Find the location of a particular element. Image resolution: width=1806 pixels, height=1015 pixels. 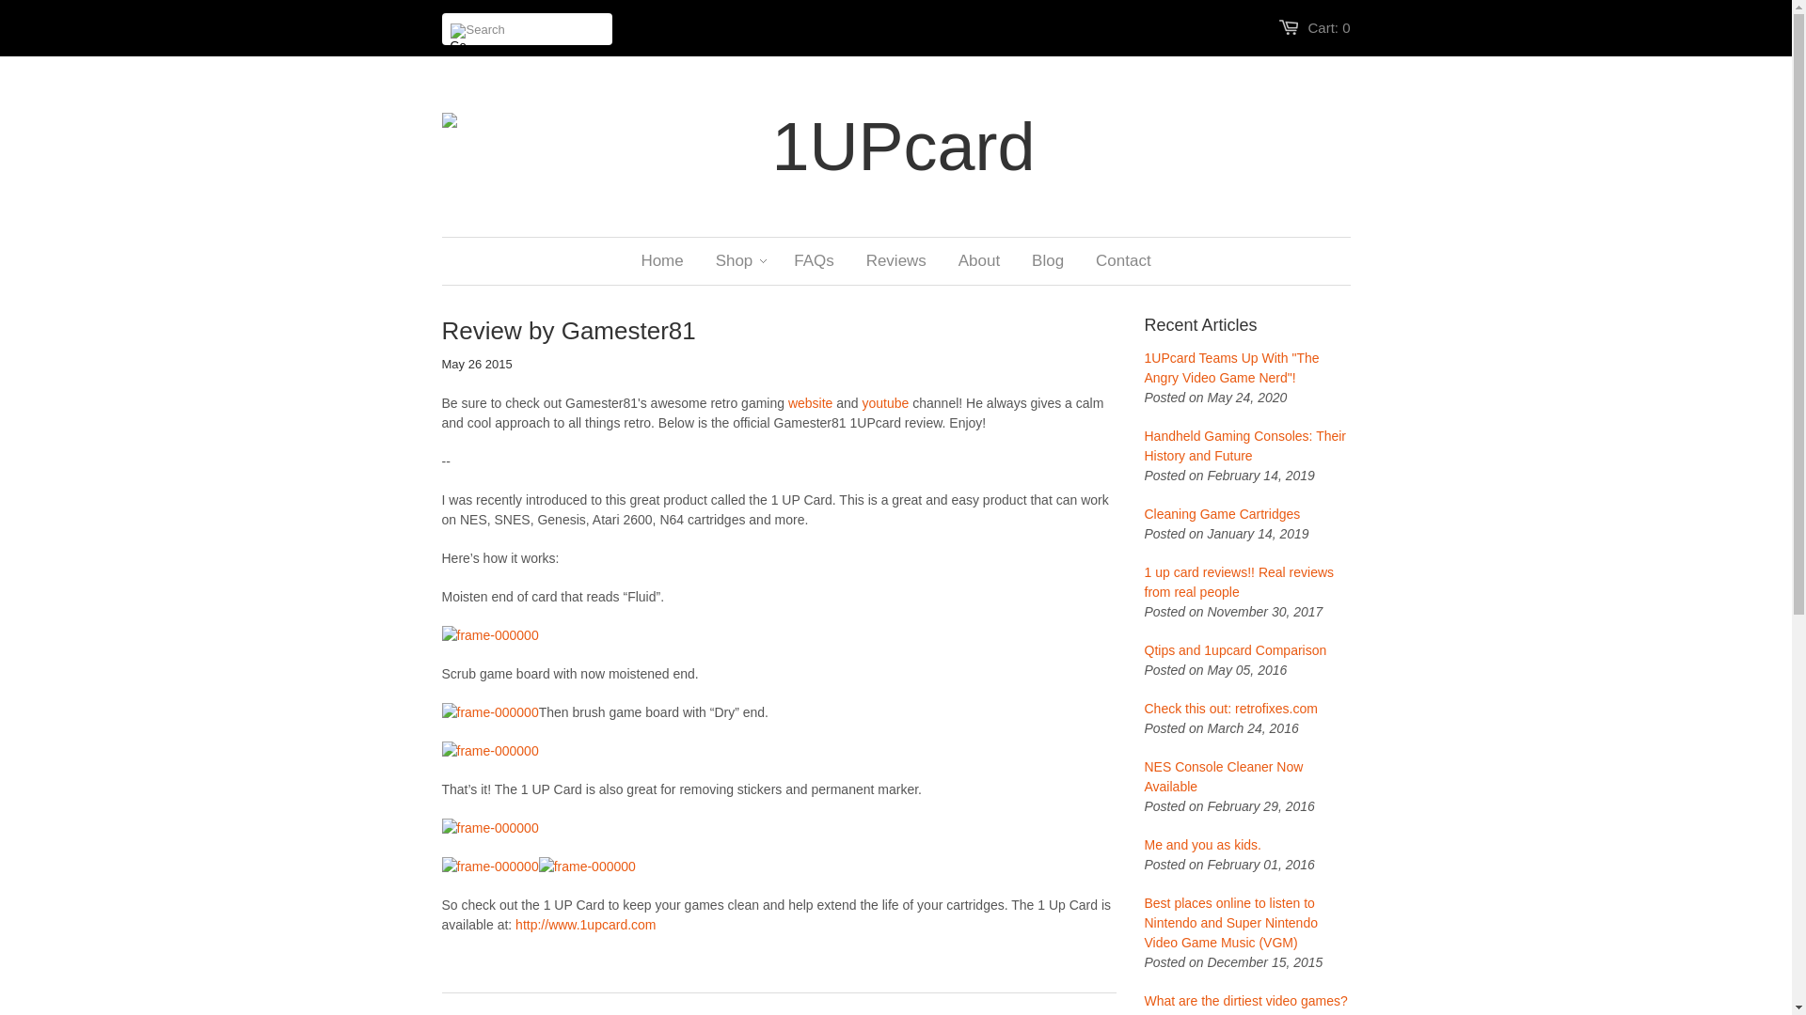

Qtips and 1upcard Comparison is located at coordinates (1247, 650).